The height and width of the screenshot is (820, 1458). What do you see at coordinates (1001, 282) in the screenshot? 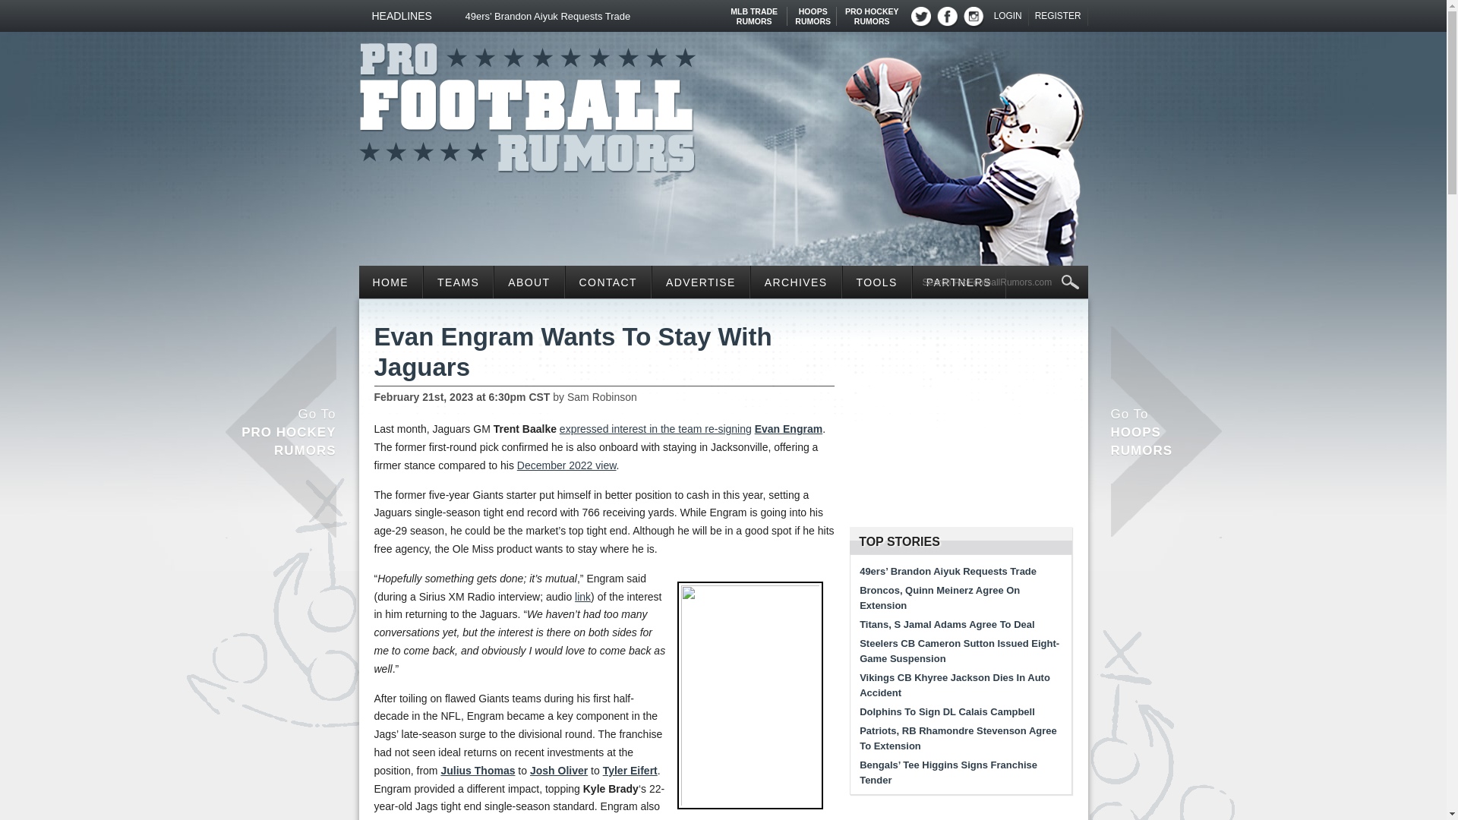
I see `LOGIN` at bounding box center [1001, 282].